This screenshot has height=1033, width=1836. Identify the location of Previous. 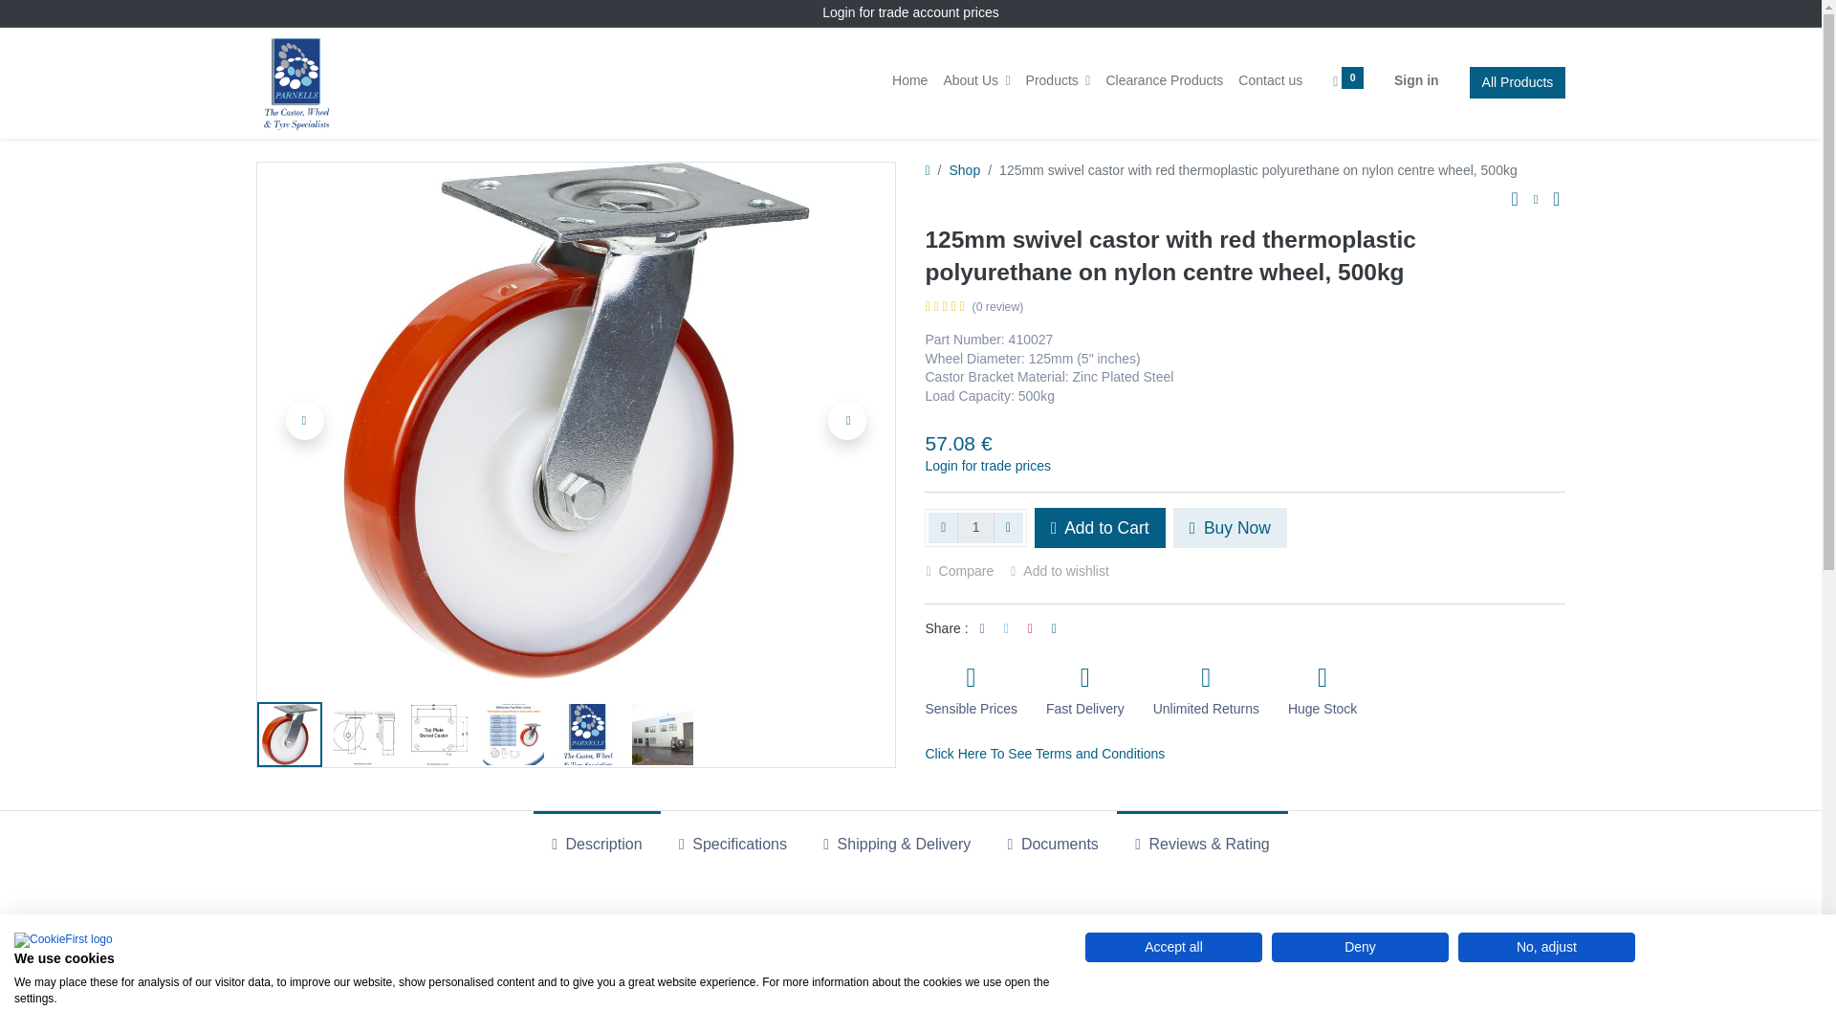
(305, 421).